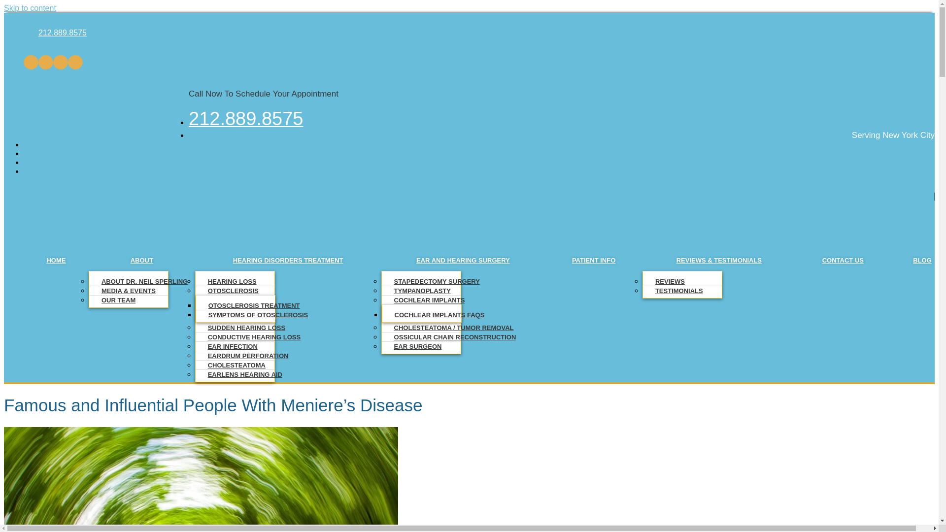 This screenshot has height=532, width=946. What do you see at coordinates (439, 314) in the screenshot?
I see `COCHLEAR IMPLANTS FAQS` at bounding box center [439, 314].